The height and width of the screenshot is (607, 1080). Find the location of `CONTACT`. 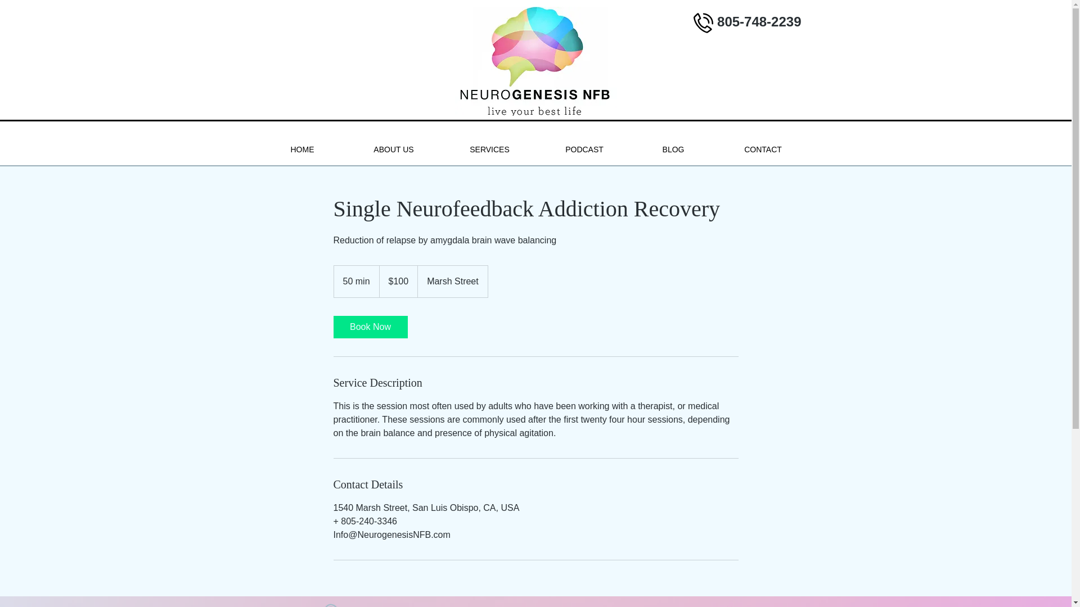

CONTACT is located at coordinates (763, 150).